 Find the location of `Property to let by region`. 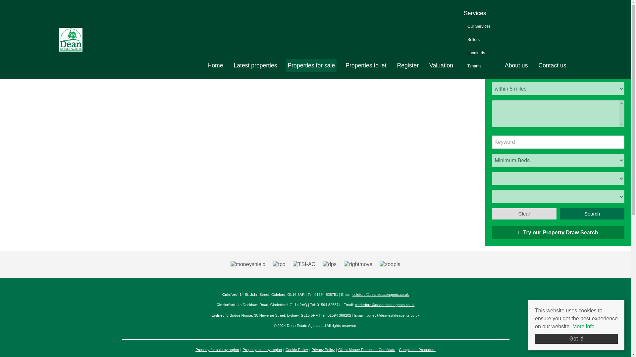

Property to let by region is located at coordinates (262, 350).